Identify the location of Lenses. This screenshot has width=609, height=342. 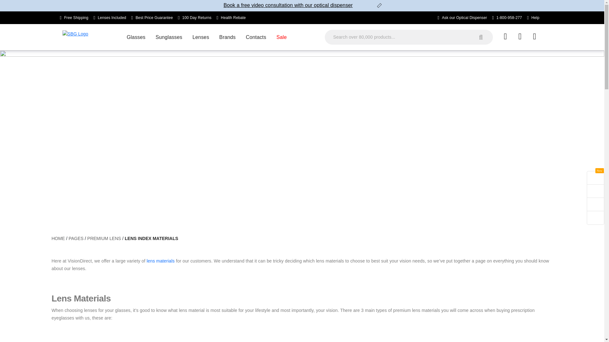
(201, 37).